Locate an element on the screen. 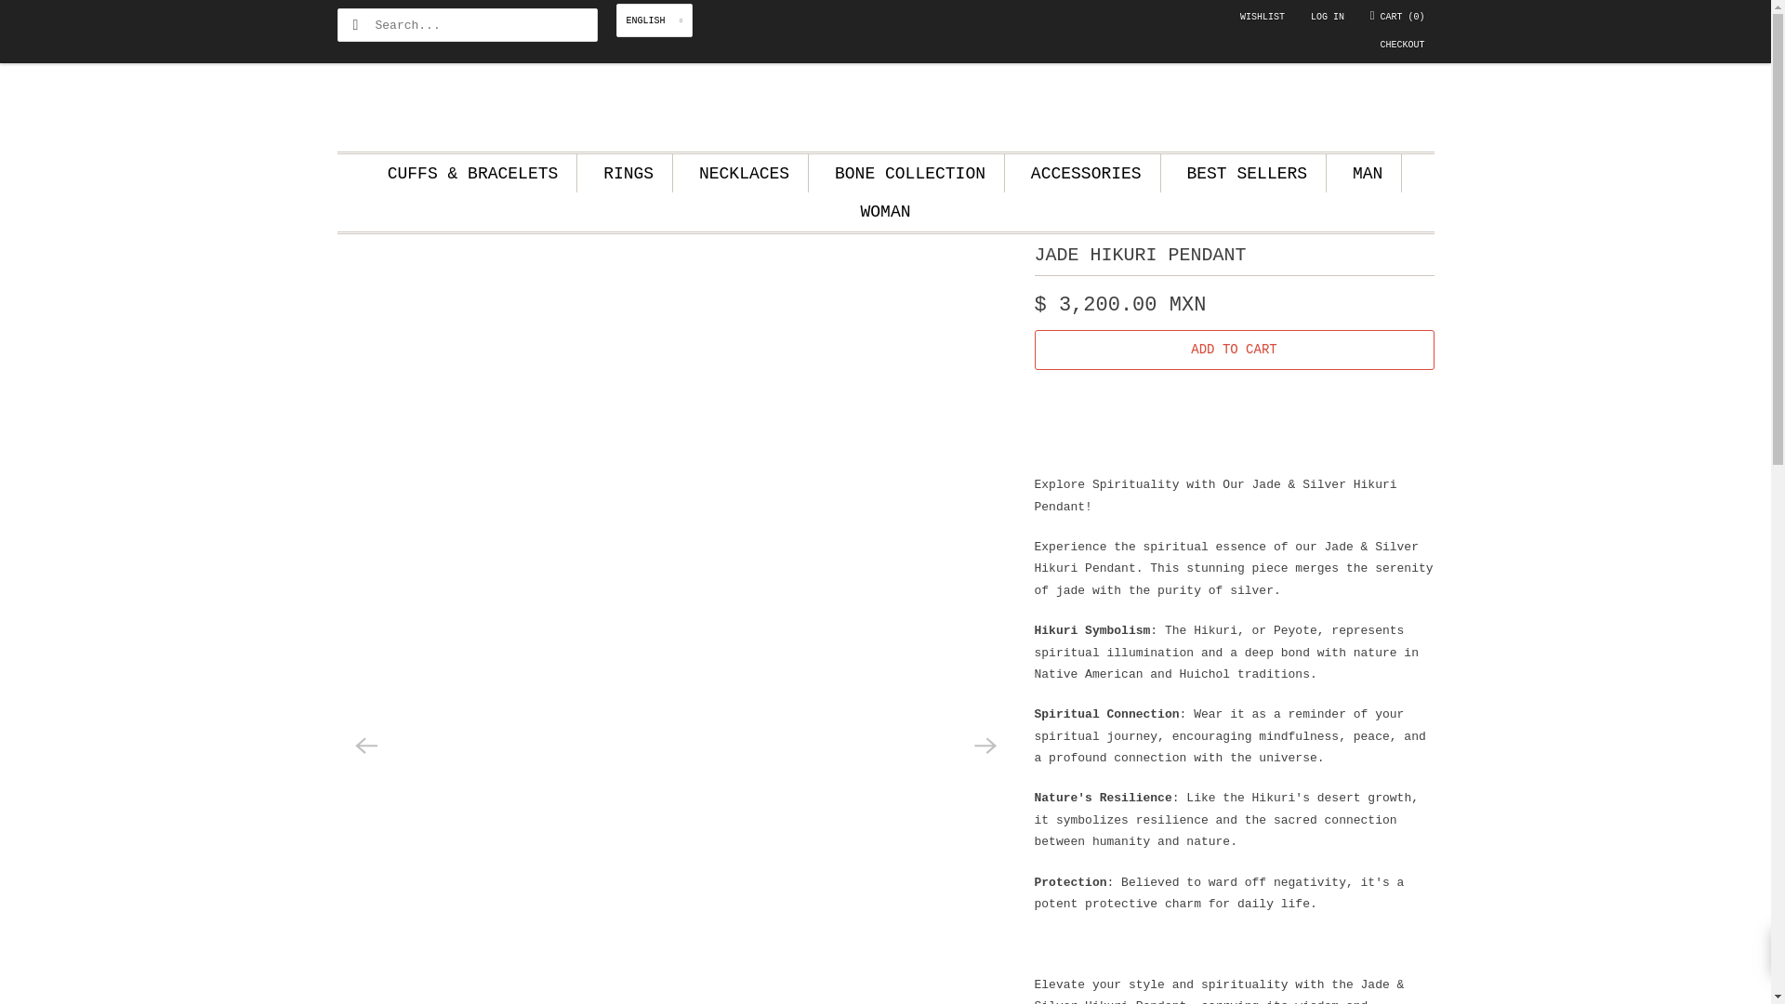 Image resolution: width=1785 pixels, height=1004 pixels. BEST SELLERS is located at coordinates (1246, 174).